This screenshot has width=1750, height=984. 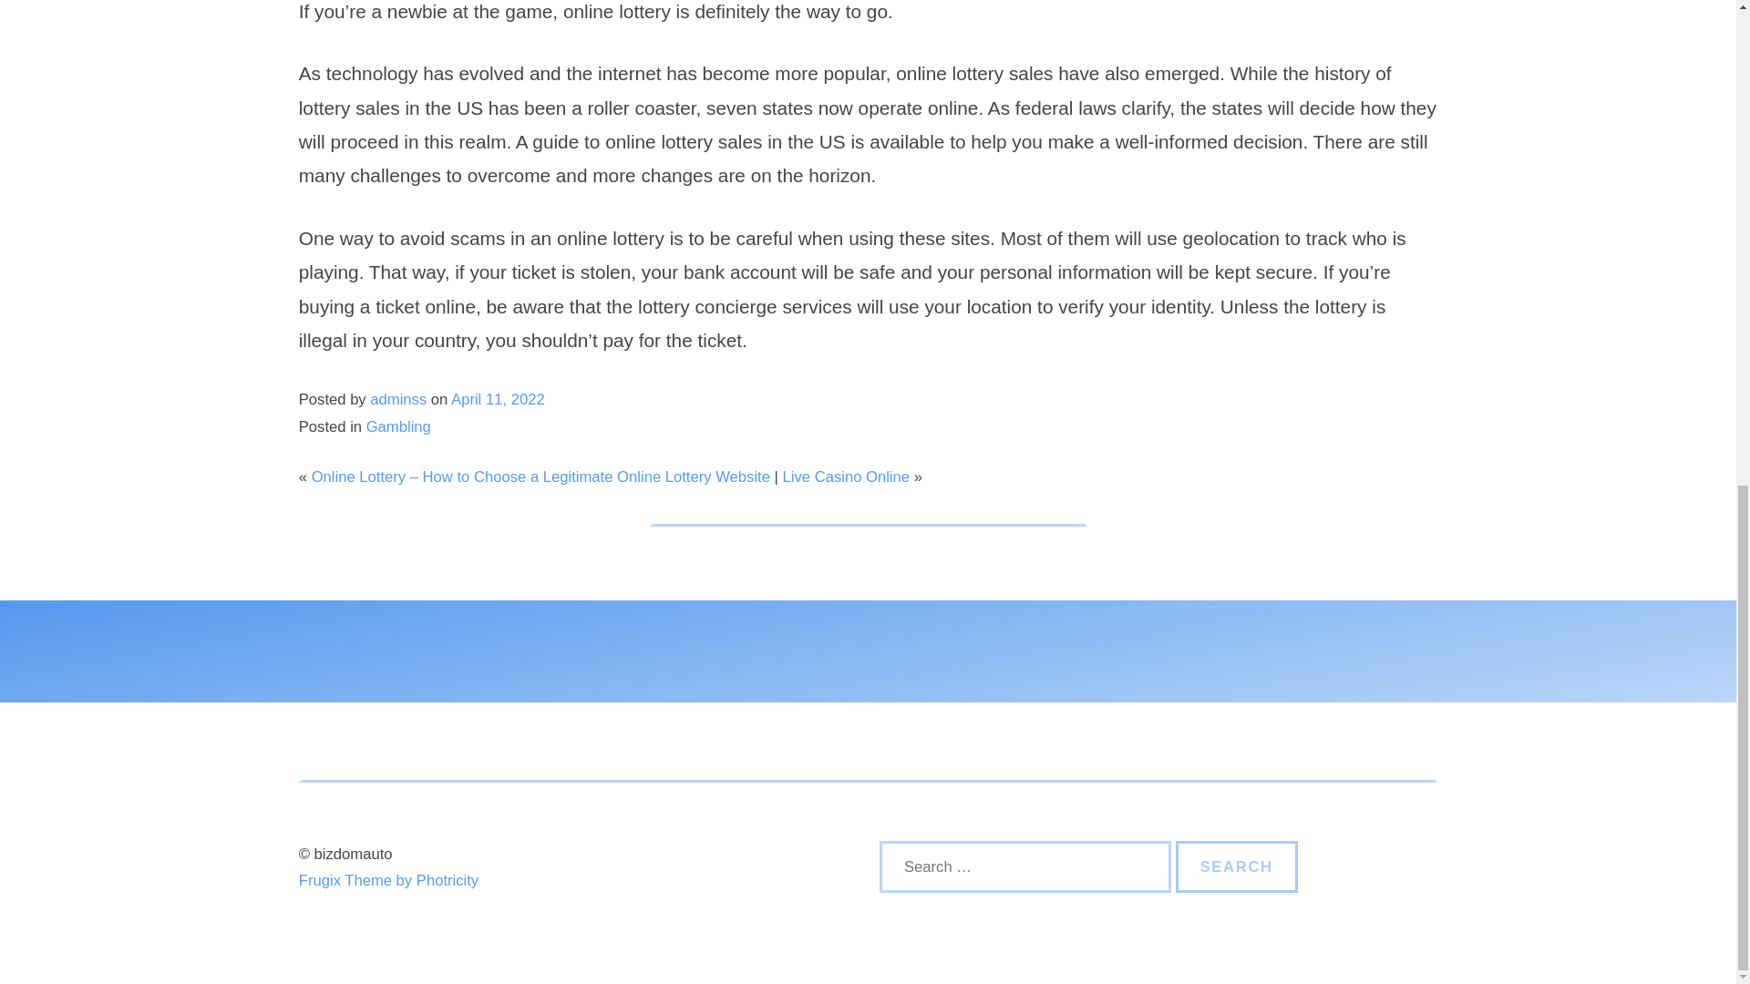 I want to click on Frugix Theme by Photricity, so click(x=388, y=880).